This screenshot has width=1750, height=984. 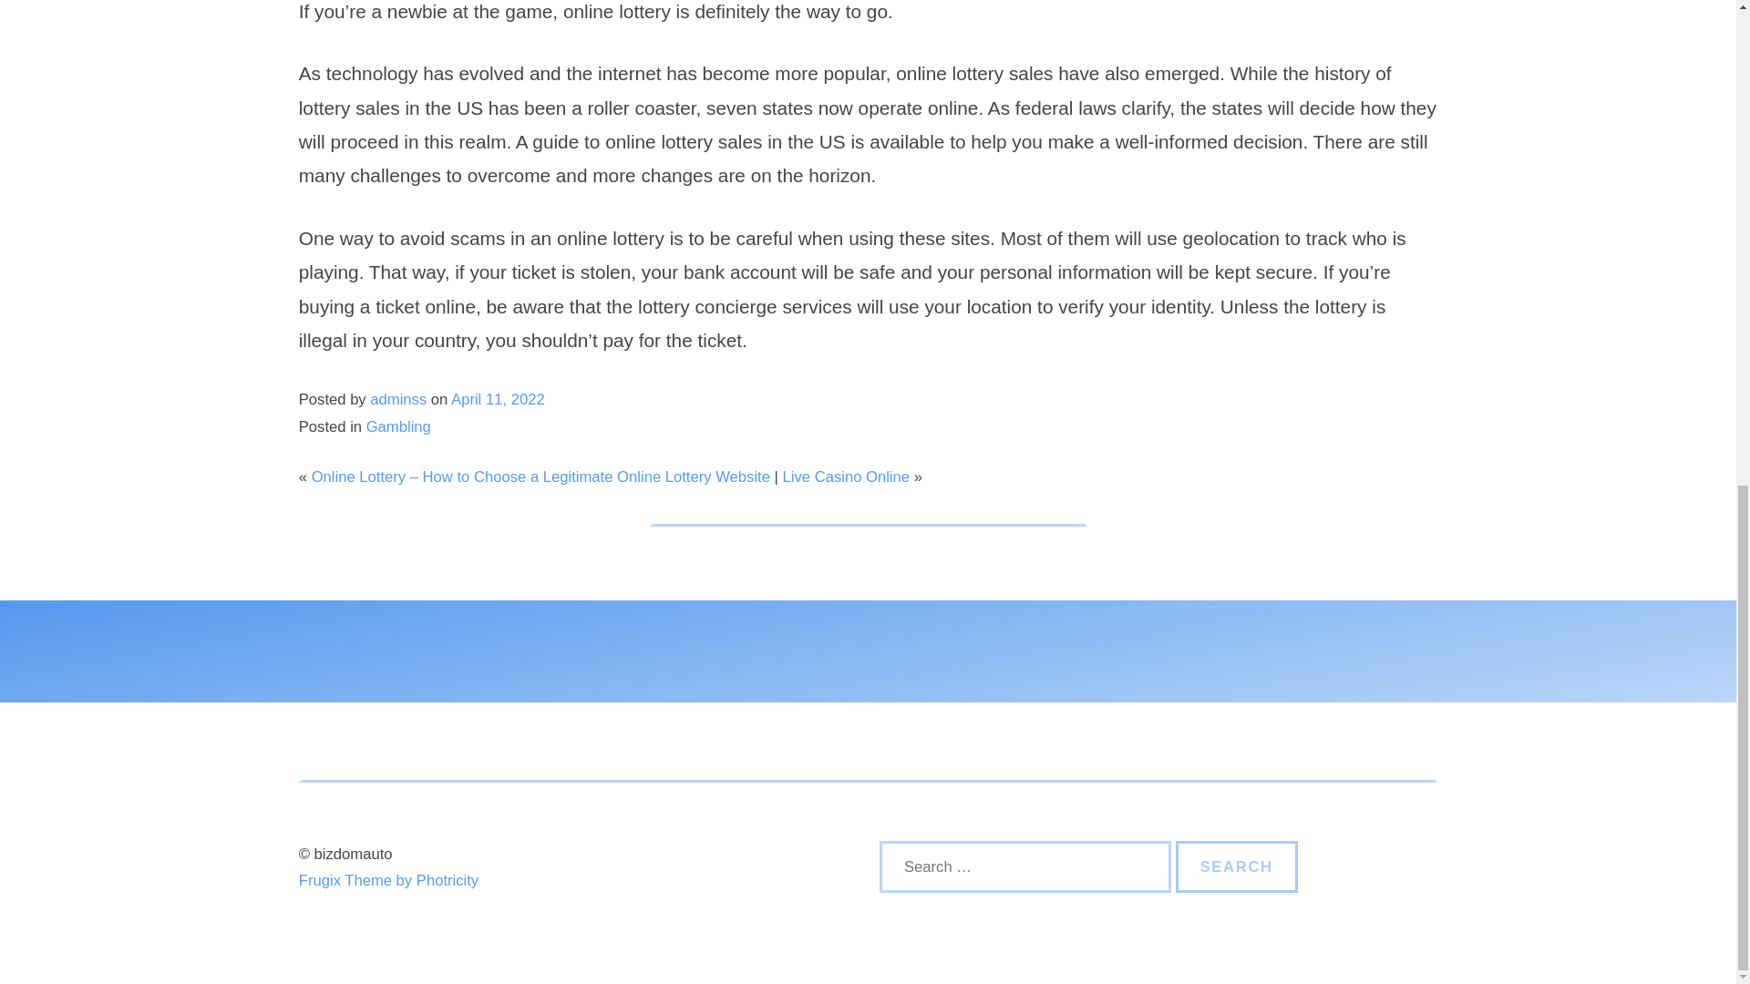 I want to click on Frugix Theme by Photricity, so click(x=388, y=880).